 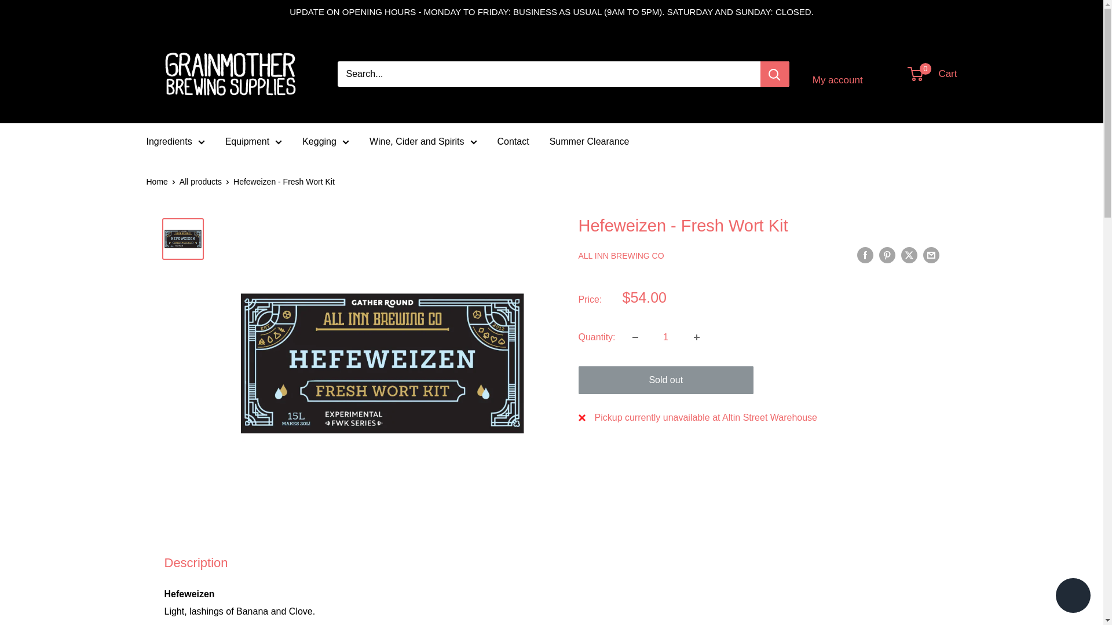 I want to click on 1, so click(x=666, y=337).